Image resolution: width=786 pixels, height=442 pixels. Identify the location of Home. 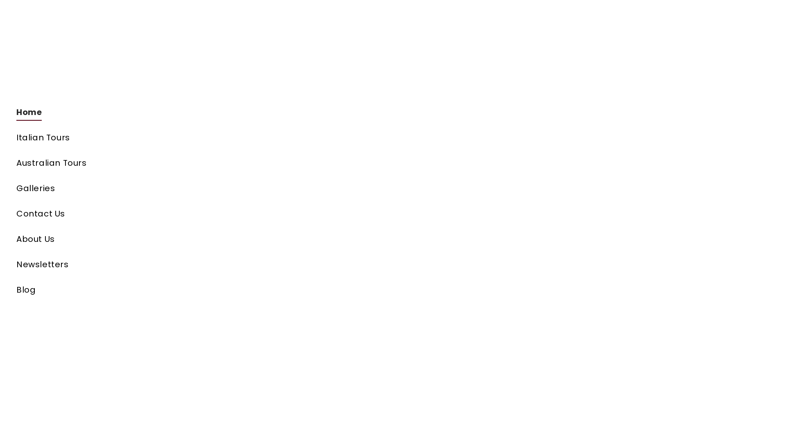
(192, 112).